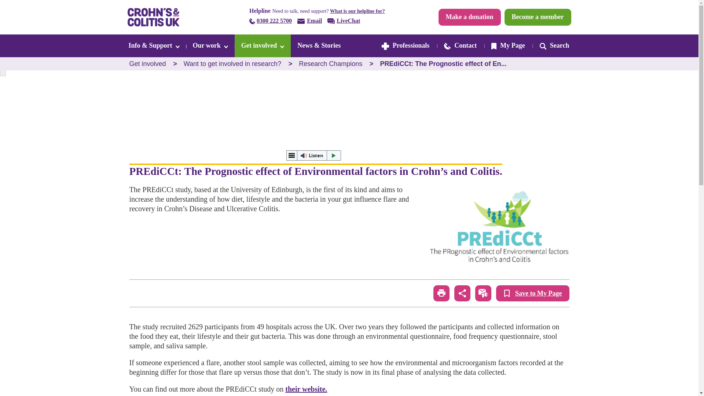 This screenshot has width=704, height=396. What do you see at coordinates (469, 17) in the screenshot?
I see `Make a donation` at bounding box center [469, 17].